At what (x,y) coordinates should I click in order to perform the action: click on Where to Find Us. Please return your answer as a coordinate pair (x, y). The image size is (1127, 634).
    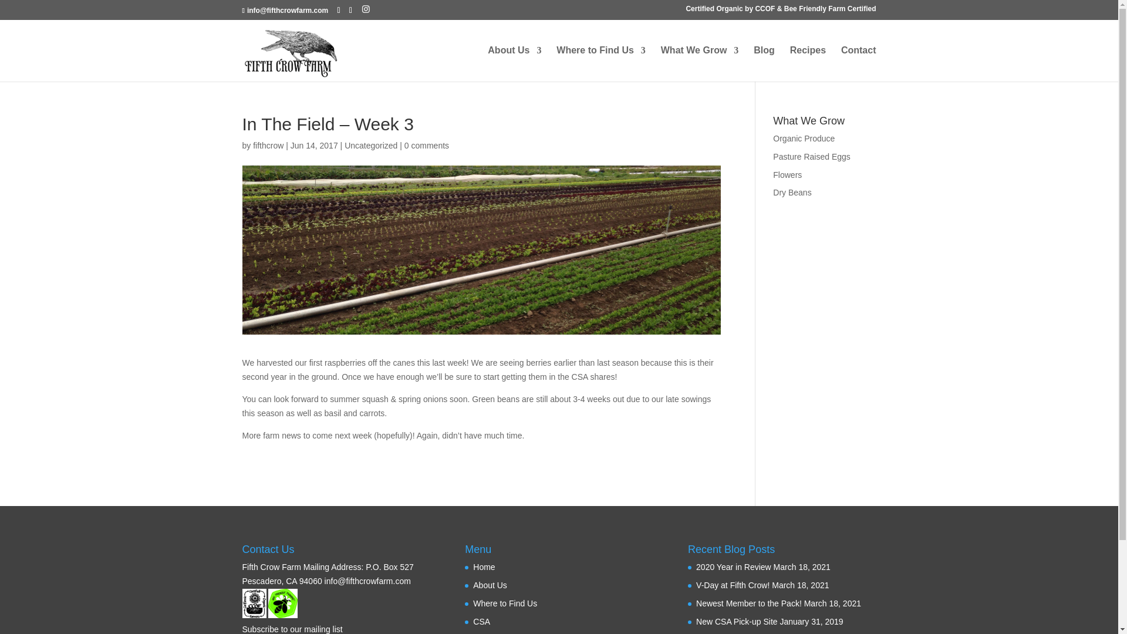
    Looking at the image, I should click on (601, 63).